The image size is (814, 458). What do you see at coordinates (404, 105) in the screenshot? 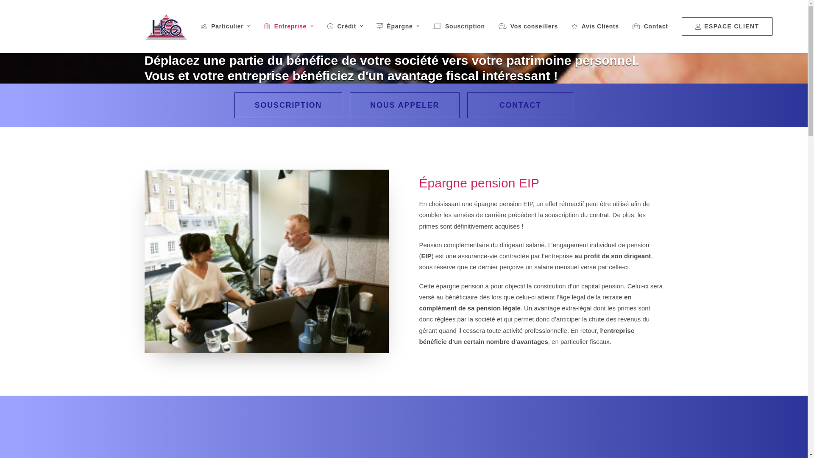
I see `NOUS APPELER` at bounding box center [404, 105].